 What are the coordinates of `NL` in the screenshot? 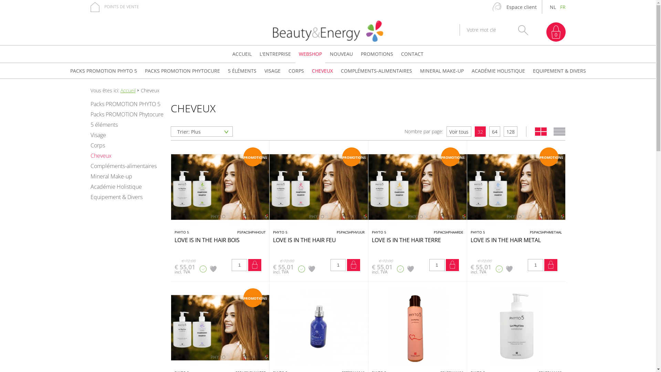 It's located at (553, 7).